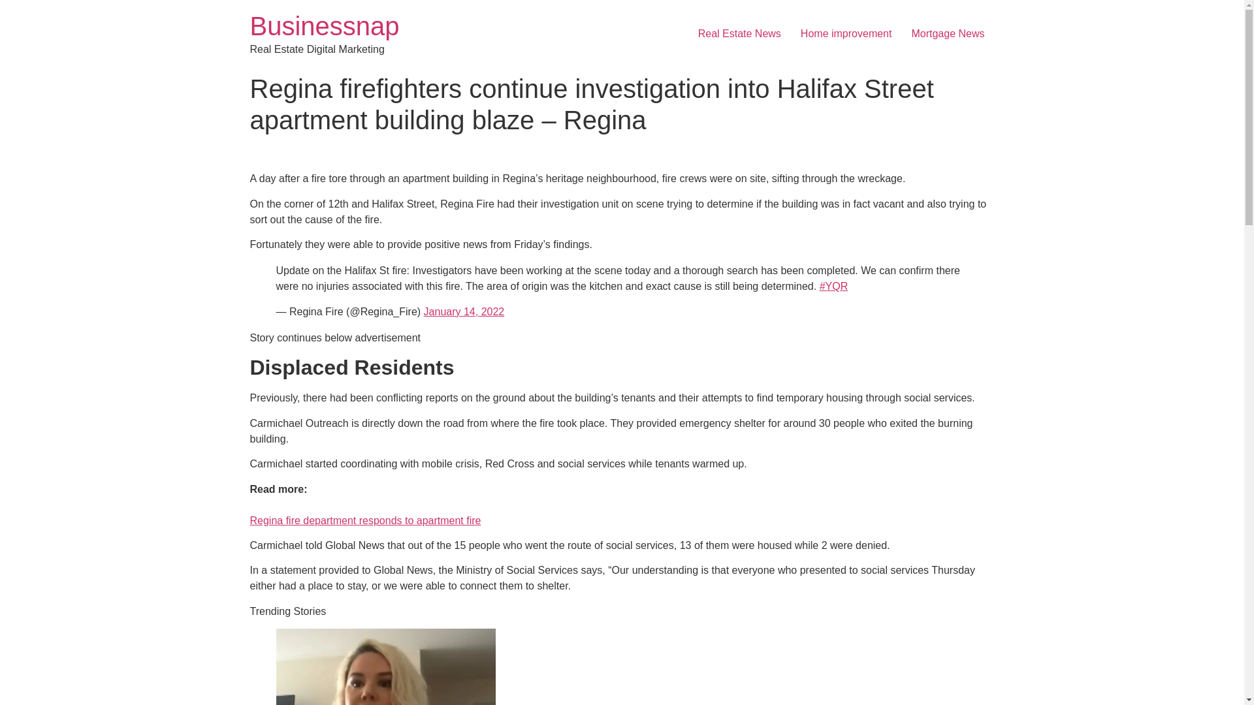 This screenshot has width=1254, height=705. I want to click on Real Estate News, so click(739, 34).